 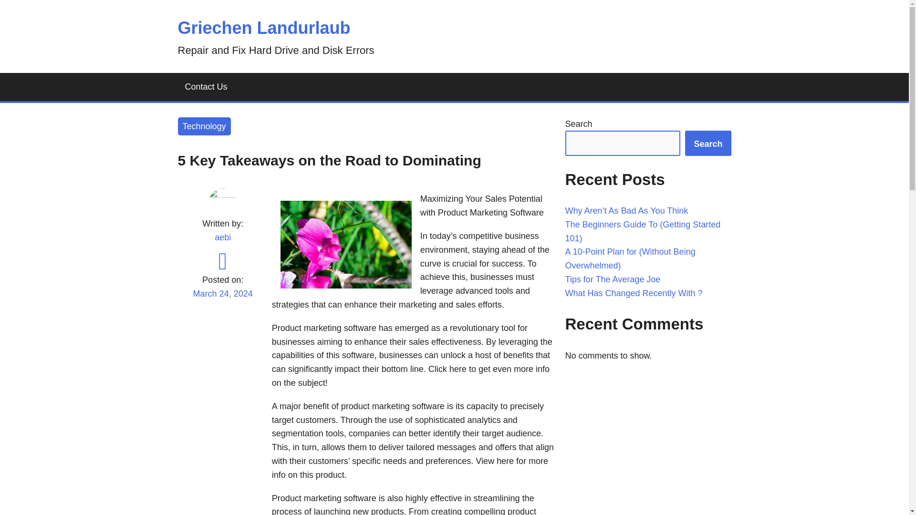 I want to click on March 24, 2024, so click(x=222, y=299).